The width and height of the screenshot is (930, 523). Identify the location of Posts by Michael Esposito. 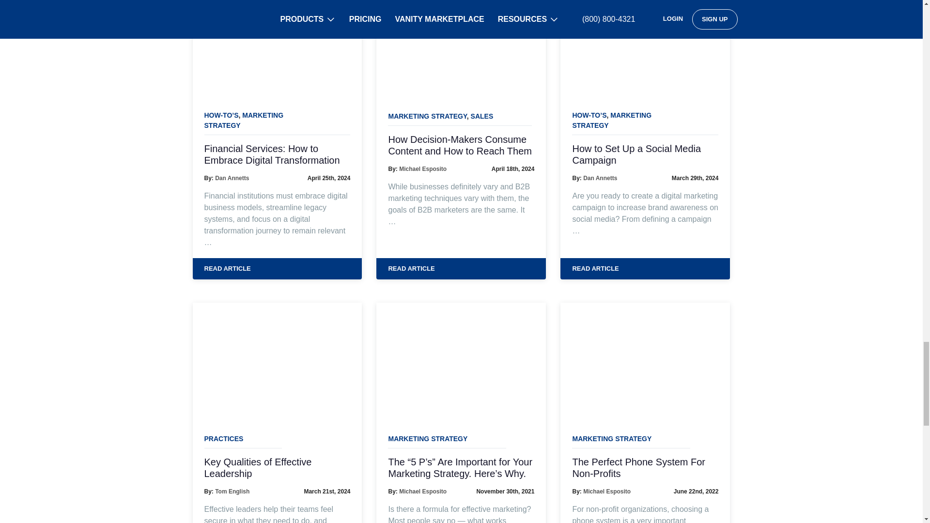
(422, 491).